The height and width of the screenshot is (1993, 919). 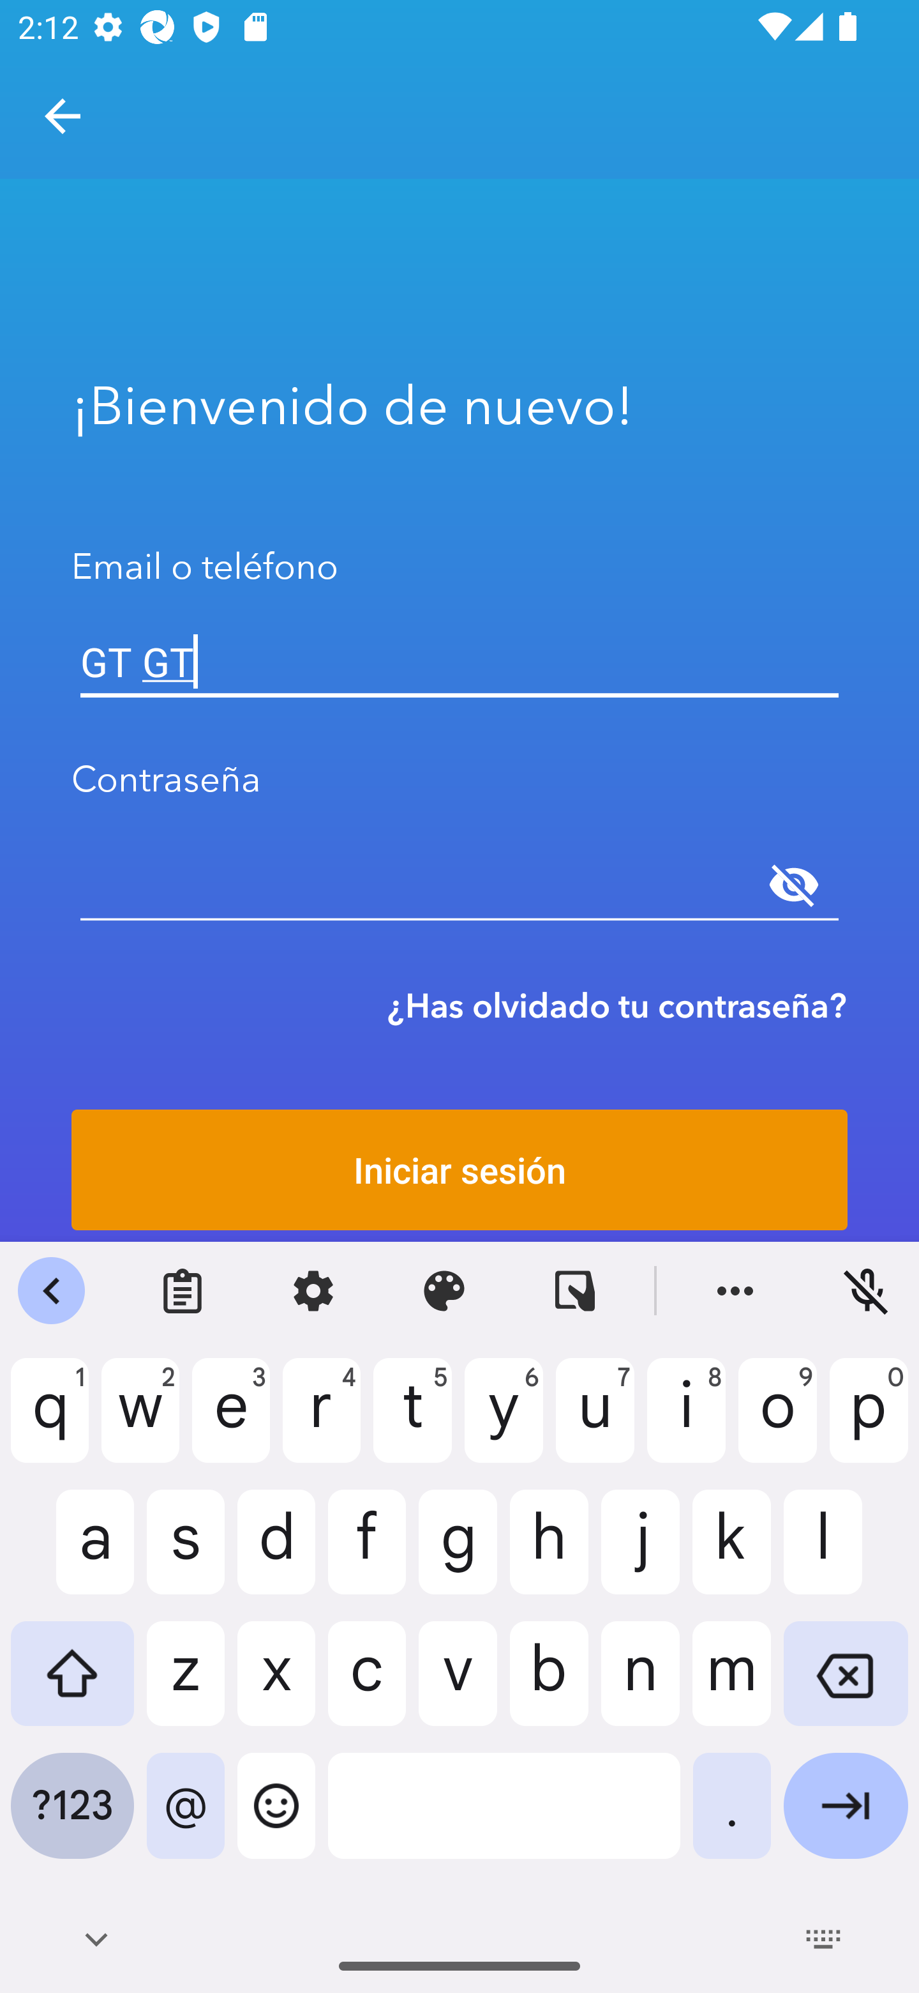 What do you see at coordinates (459, 1170) in the screenshot?
I see `Iniciar sesión` at bounding box center [459, 1170].